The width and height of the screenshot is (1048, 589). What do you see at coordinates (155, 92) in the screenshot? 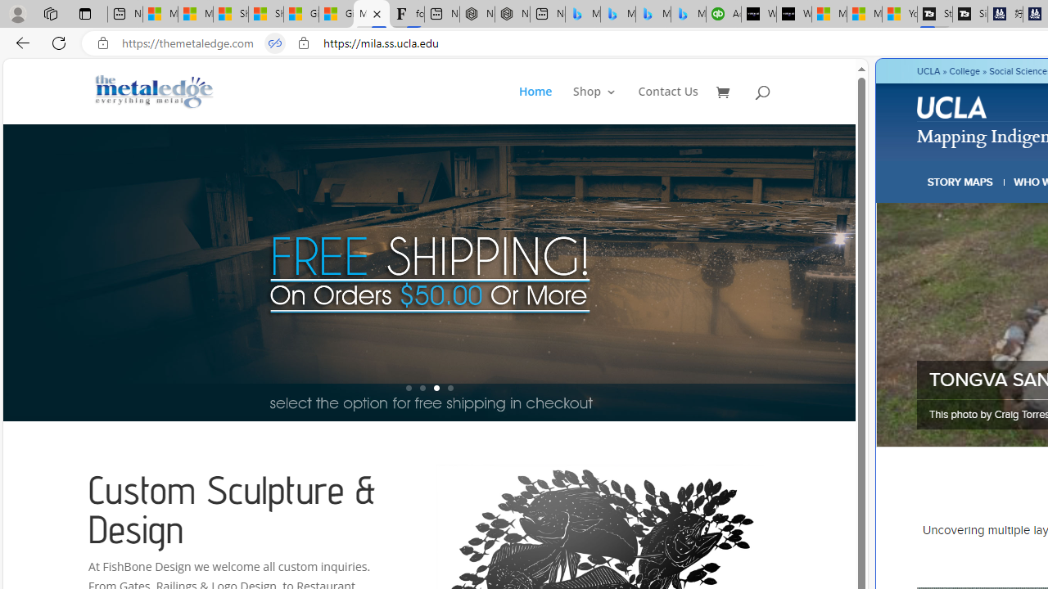
I see `Metal Fish Sculptures & Metal Designs` at bounding box center [155, 92].